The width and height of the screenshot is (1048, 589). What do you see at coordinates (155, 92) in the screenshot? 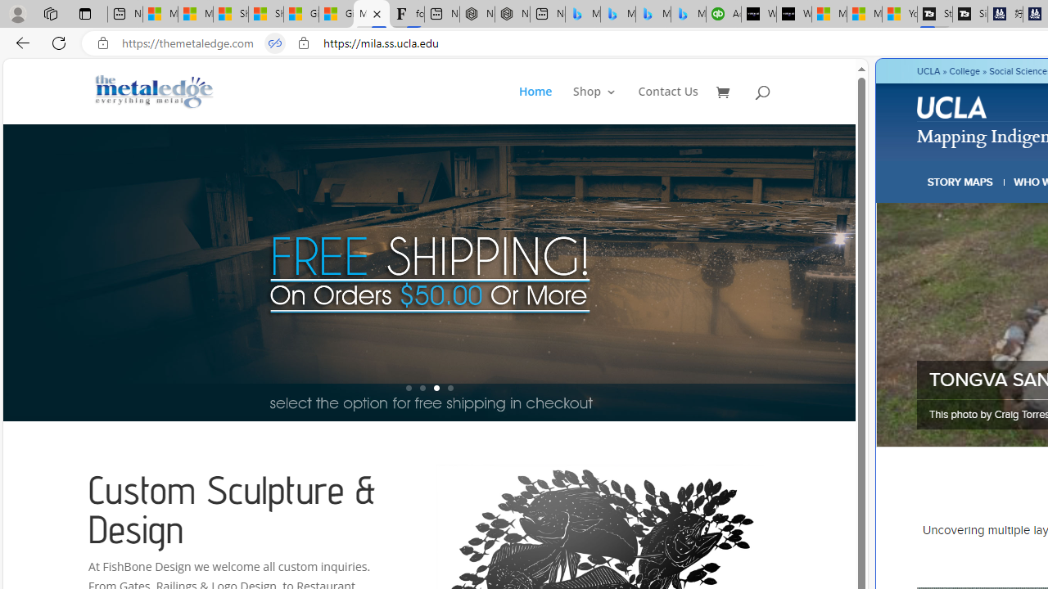
I see `Metal Fish Sculptures & Metal Designs` at bounding box center [155, 92].